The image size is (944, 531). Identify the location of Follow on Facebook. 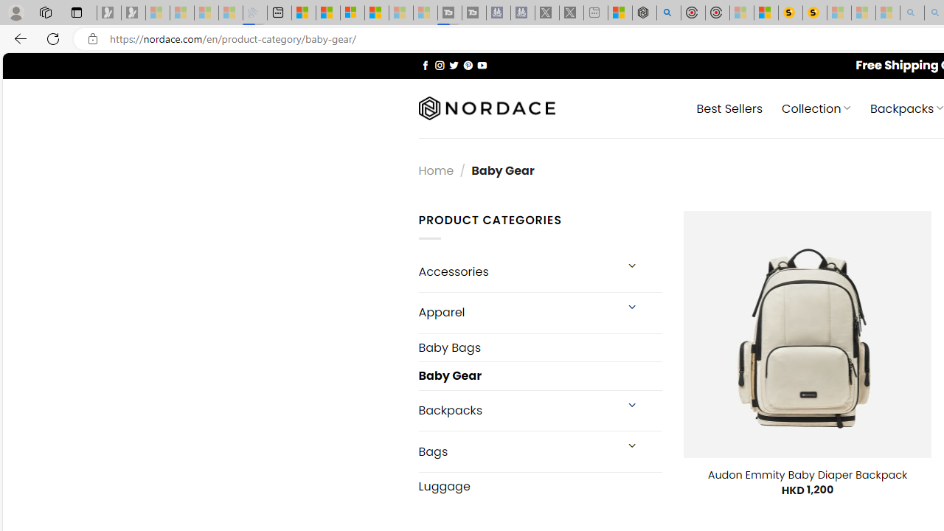
(425, 65).